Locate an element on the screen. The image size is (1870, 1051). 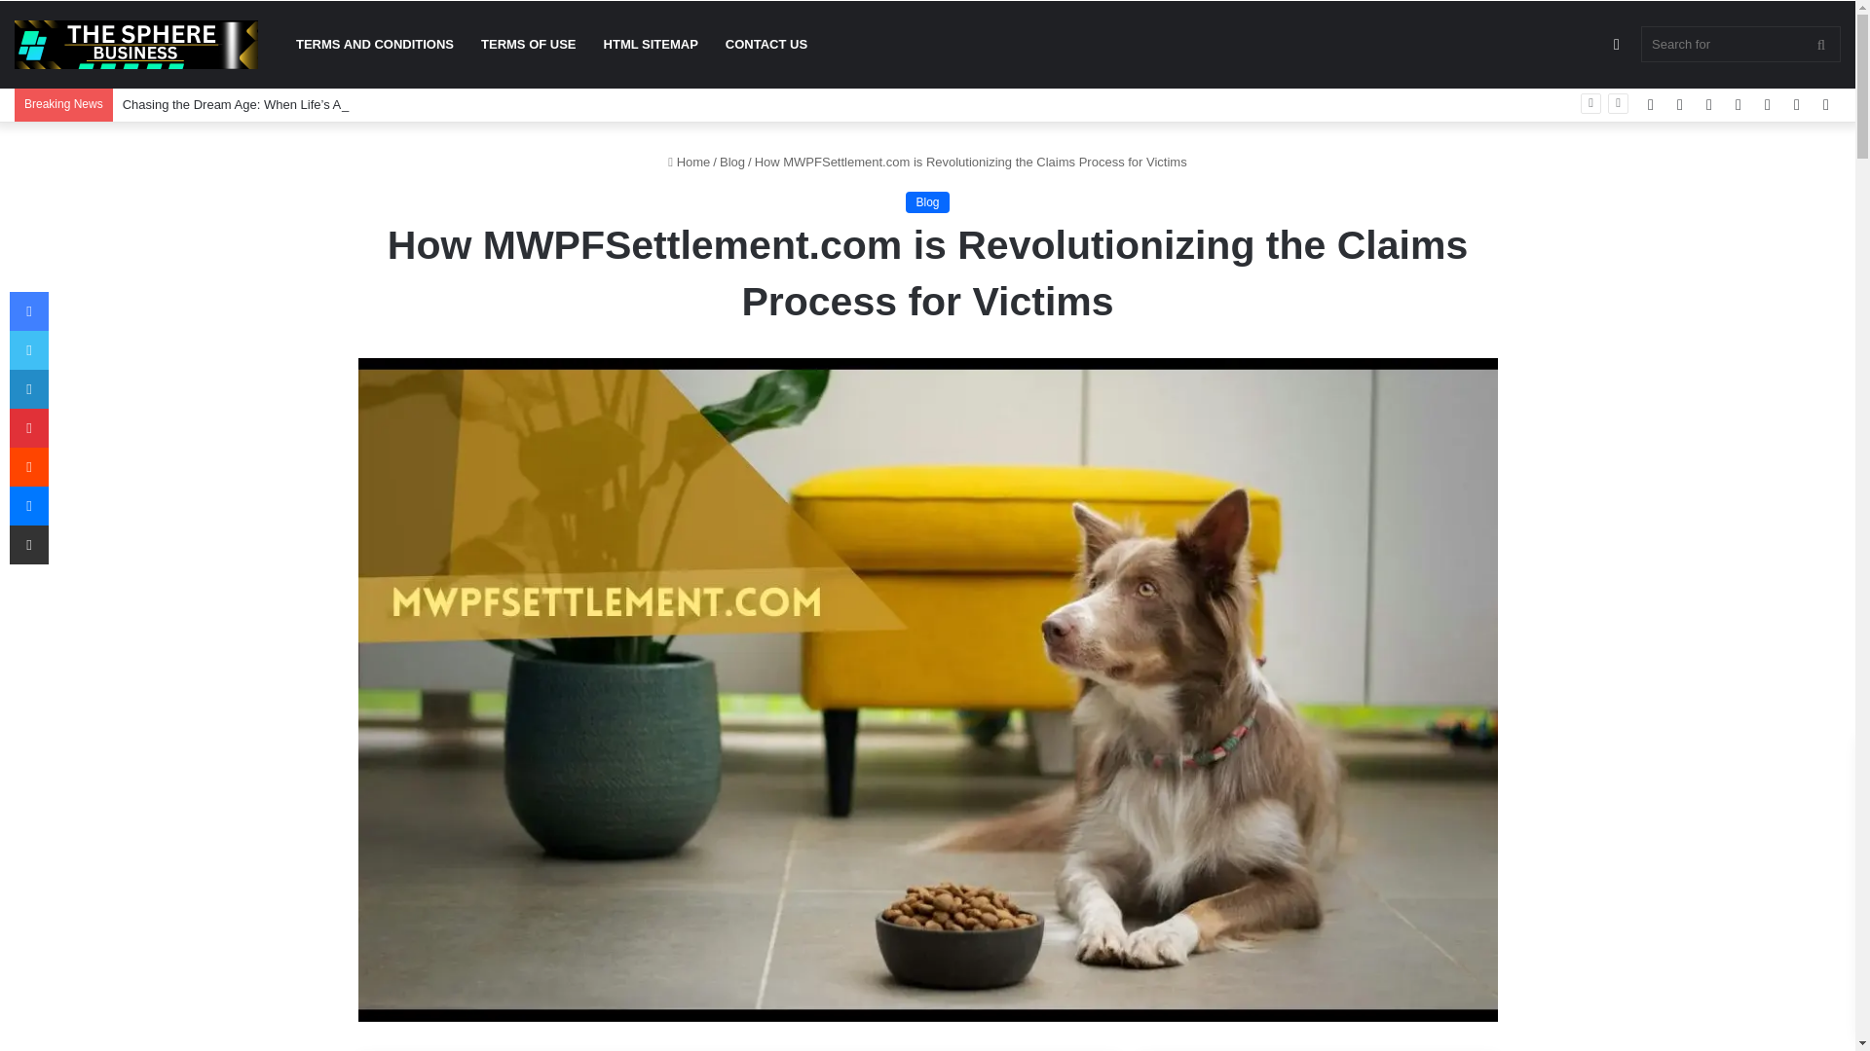
Search for is located at coordinates (1740, 44).